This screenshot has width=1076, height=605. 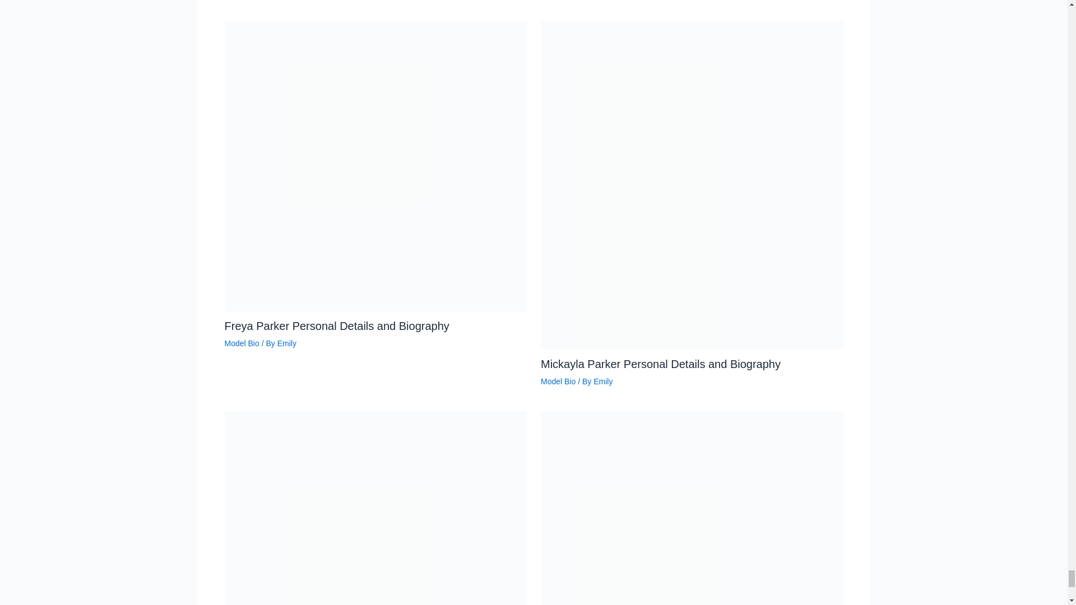 I want to click on Mickayla Parker Personal Details and Biography, so click(x=661, y=364).